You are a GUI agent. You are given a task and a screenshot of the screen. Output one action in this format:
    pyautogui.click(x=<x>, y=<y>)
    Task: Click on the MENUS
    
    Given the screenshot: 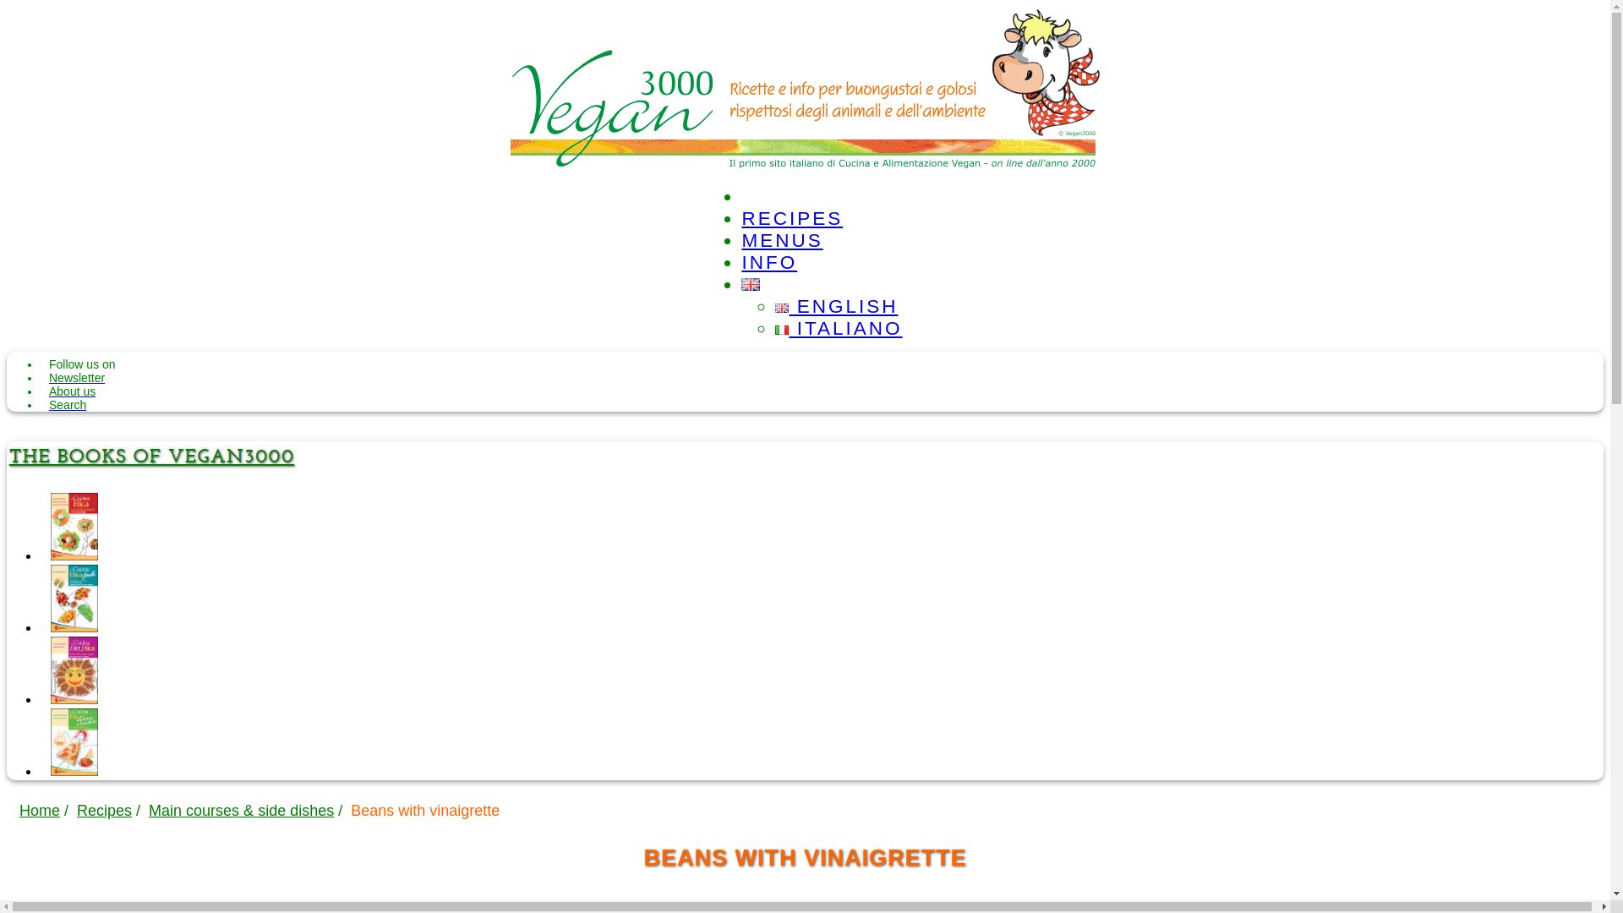 What is the action you would take?
    pyautogui.click(x=782, y=240)
    